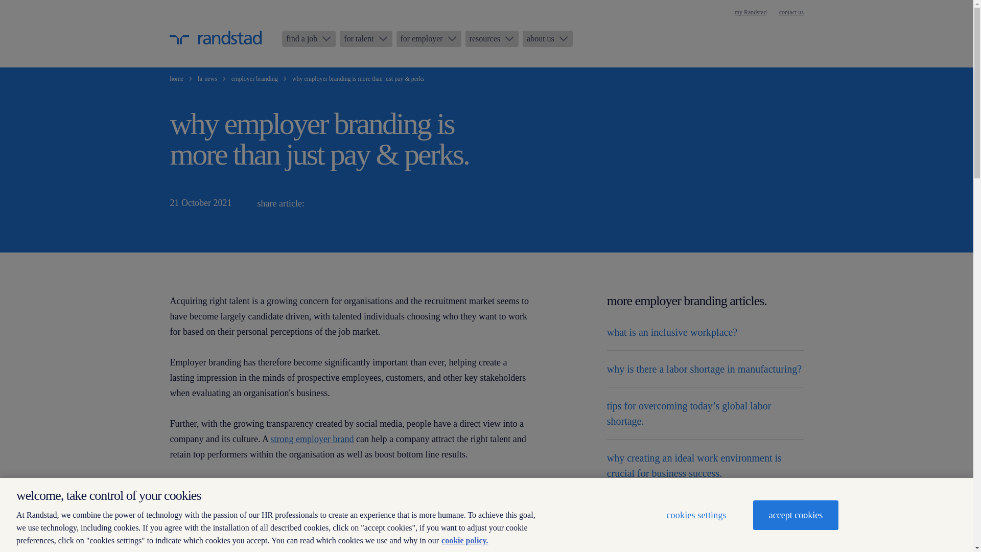  What do you see at coordinates (365, 39) in the screenshot?
I see `for talent` at bounding box center [365, 39].